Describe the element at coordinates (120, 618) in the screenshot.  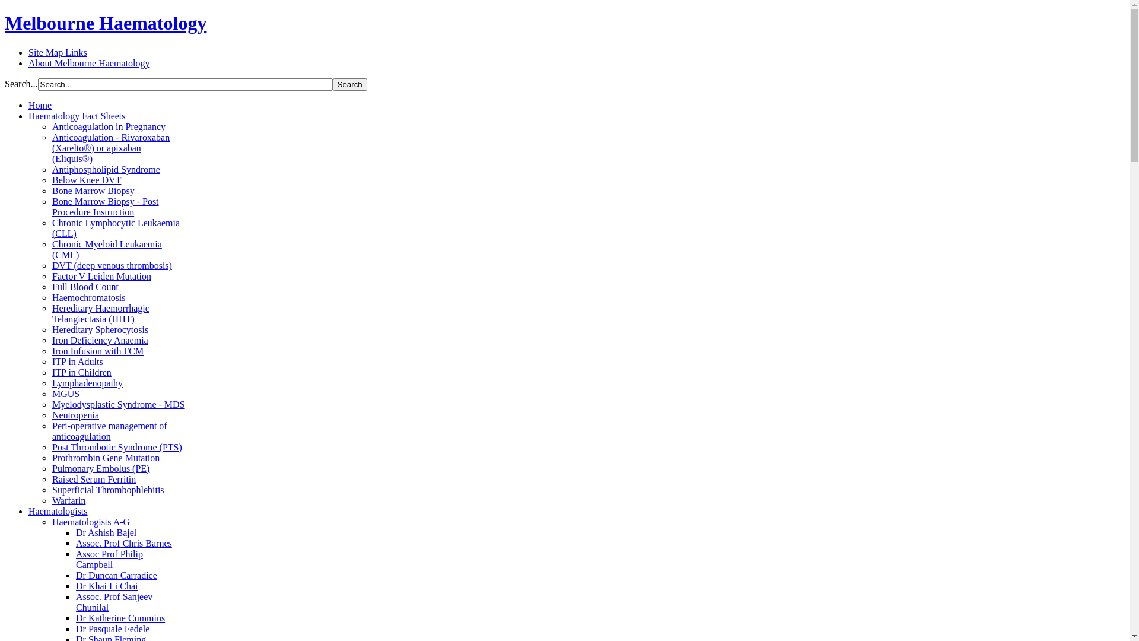
I see `Dr Katherine Cummins` at that location.